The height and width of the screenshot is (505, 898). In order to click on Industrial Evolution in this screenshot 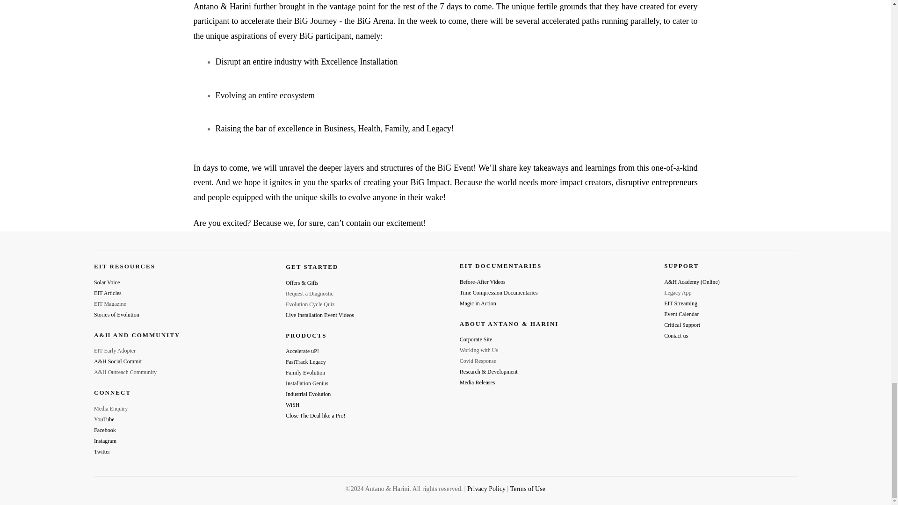, I will do `click(308, 394)`.